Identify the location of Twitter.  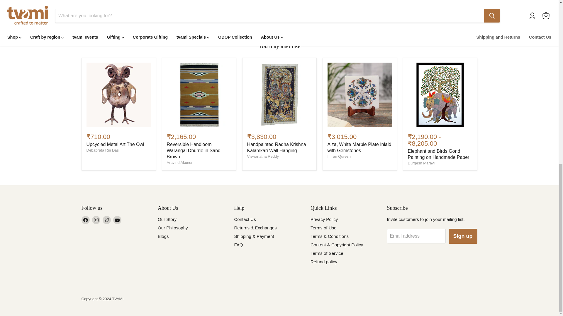
(107, 220).